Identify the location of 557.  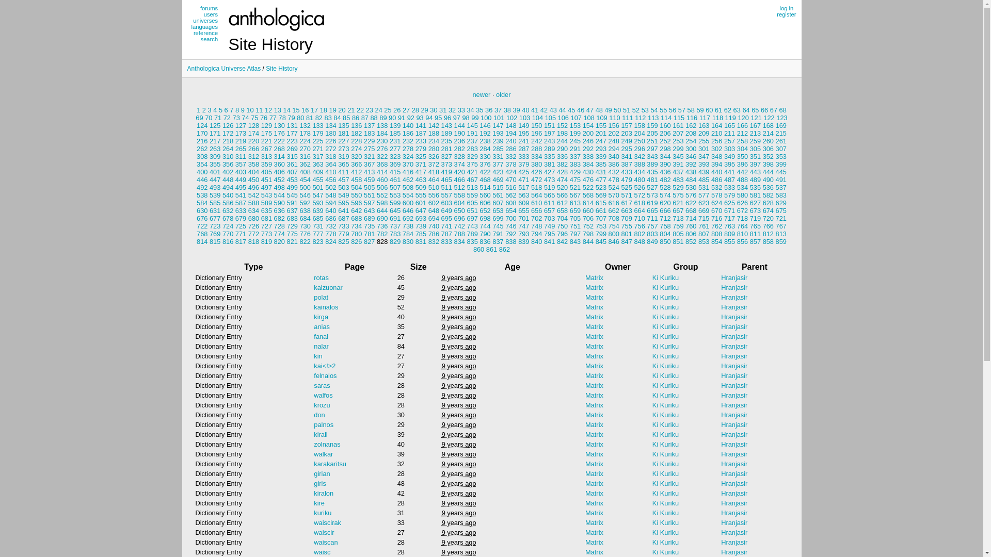
(447, 195).